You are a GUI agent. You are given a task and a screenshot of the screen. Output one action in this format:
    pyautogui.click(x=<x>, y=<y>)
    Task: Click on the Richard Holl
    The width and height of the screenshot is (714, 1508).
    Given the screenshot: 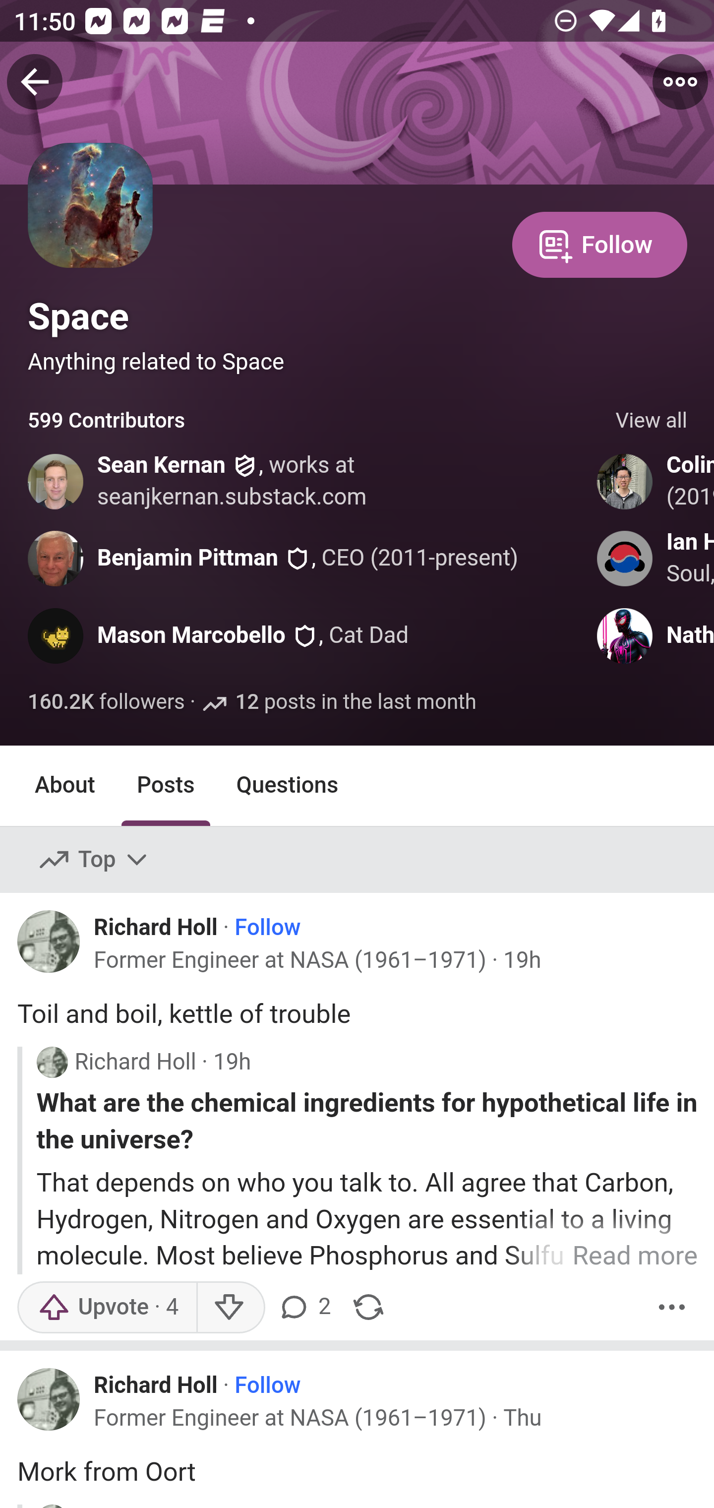 What is the action you would take?
    pyautogui.click(x=156, y=1385)
    